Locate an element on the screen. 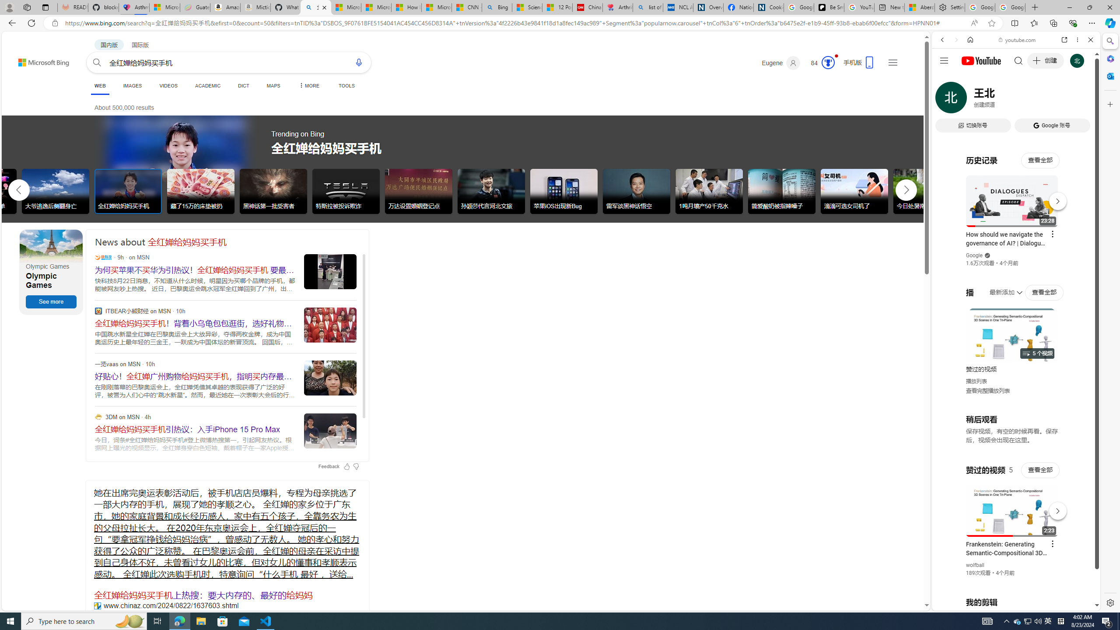  Animation is located at coordinates (836, 56).